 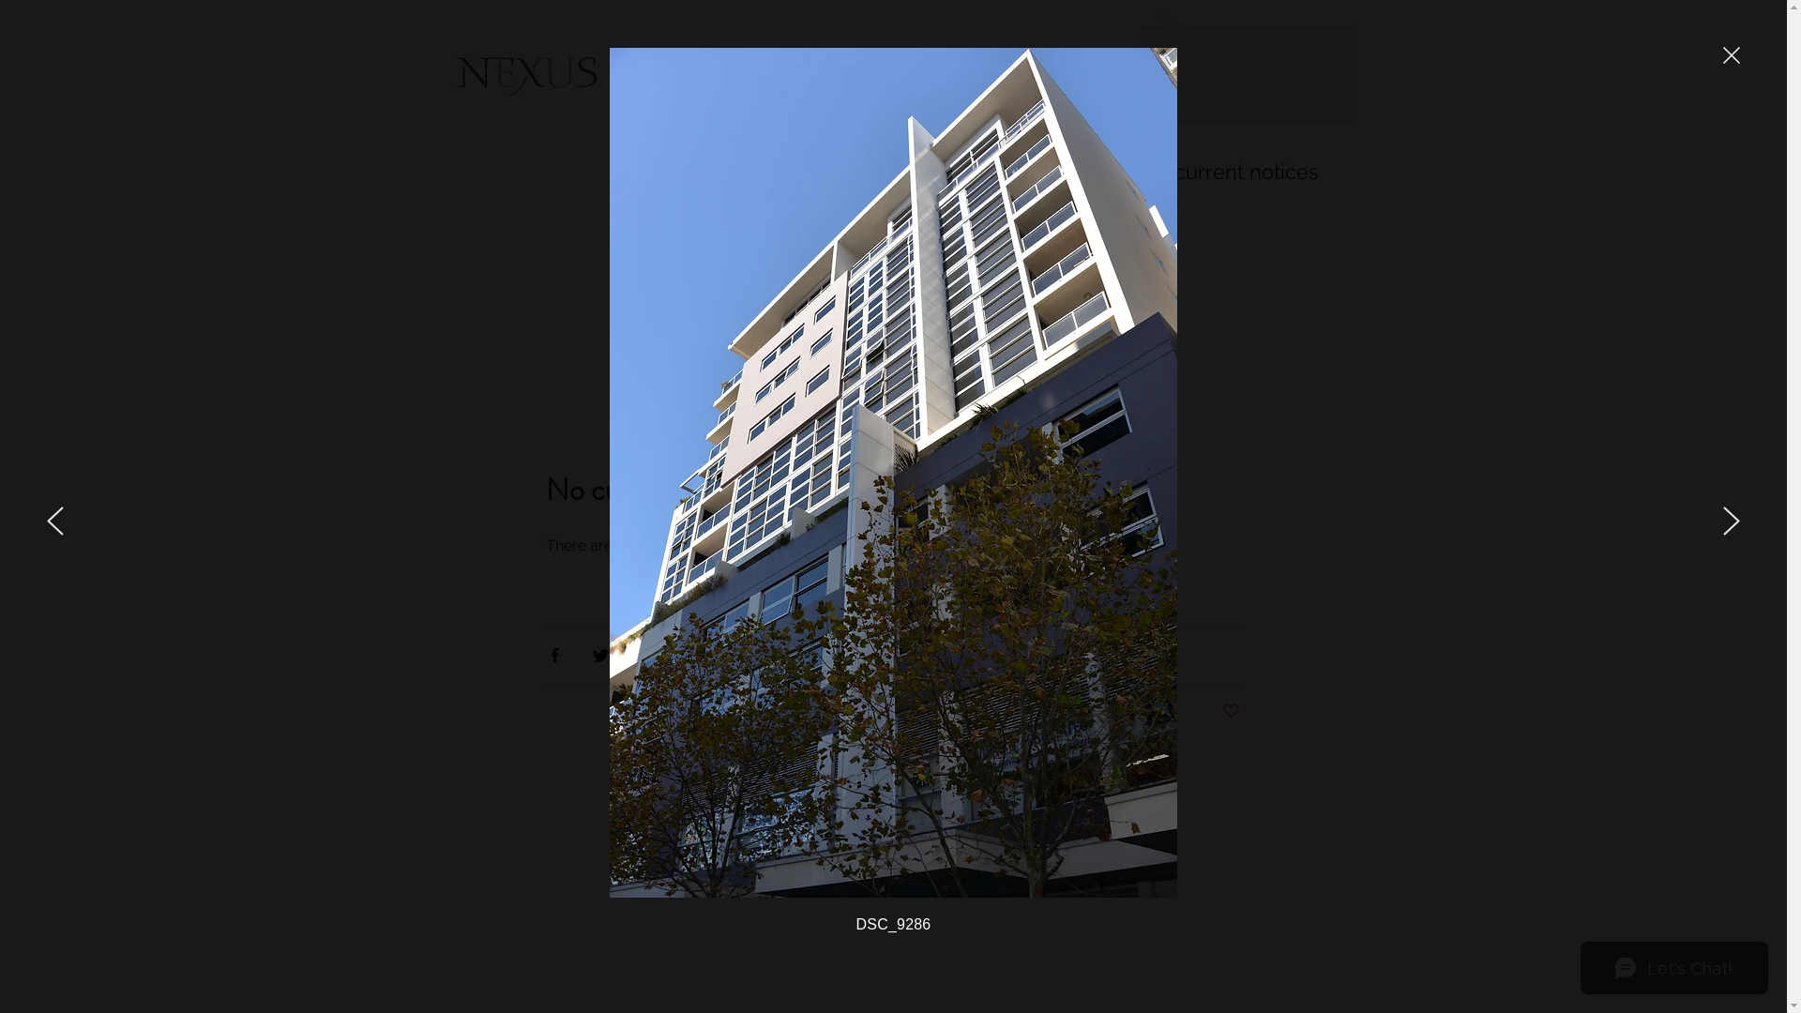 I want to click on Post not marked as liked, so click(x=1231, y=711).